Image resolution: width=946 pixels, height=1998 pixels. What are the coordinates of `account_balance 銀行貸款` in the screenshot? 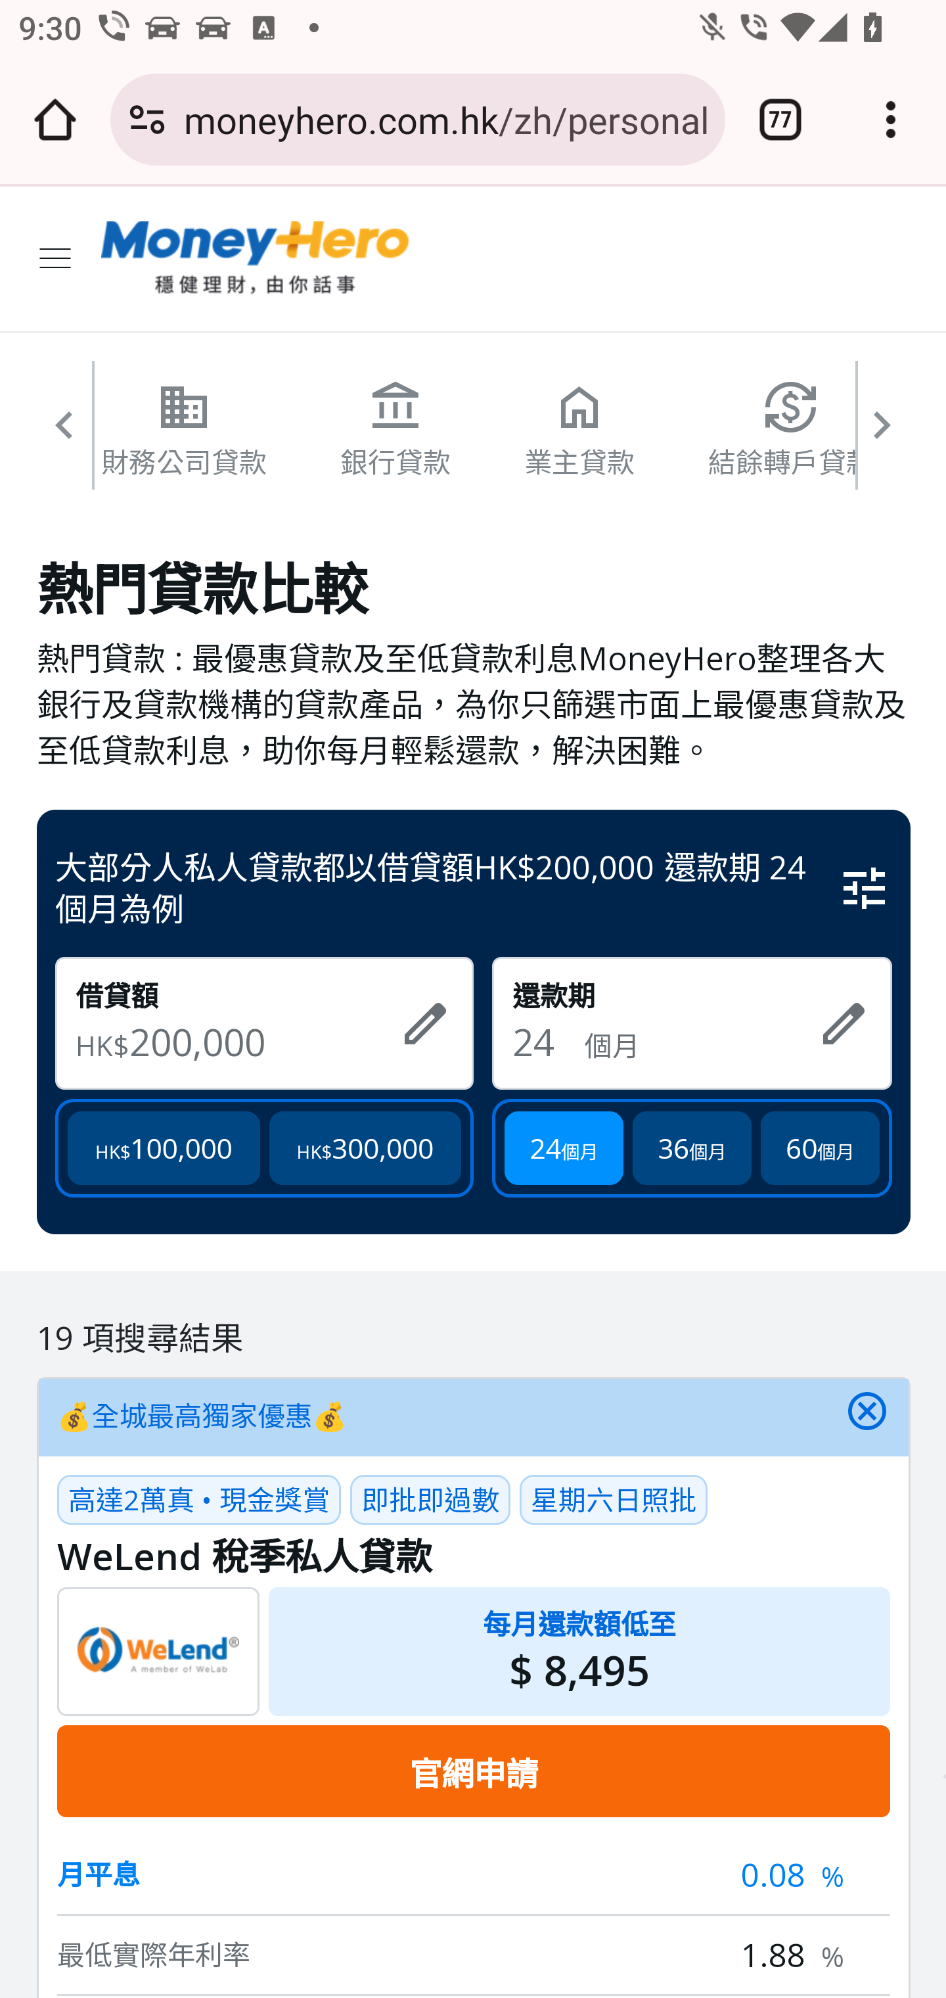 It's located at (396, 429).